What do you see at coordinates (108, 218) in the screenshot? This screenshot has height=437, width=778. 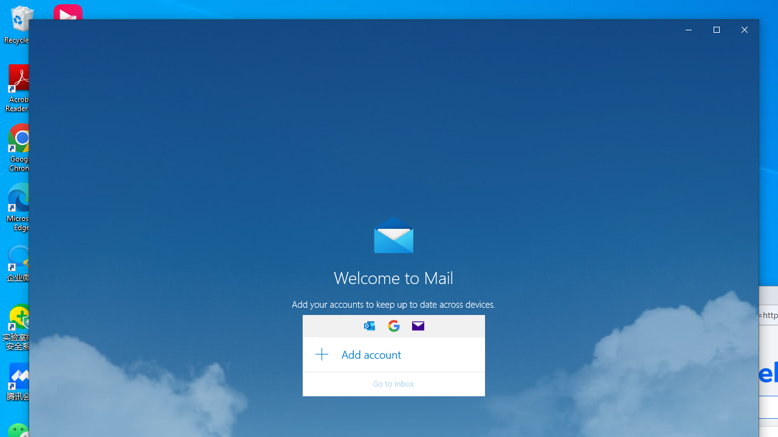 I see `Inbox folder, favorite` at bounding box center [108, 218].